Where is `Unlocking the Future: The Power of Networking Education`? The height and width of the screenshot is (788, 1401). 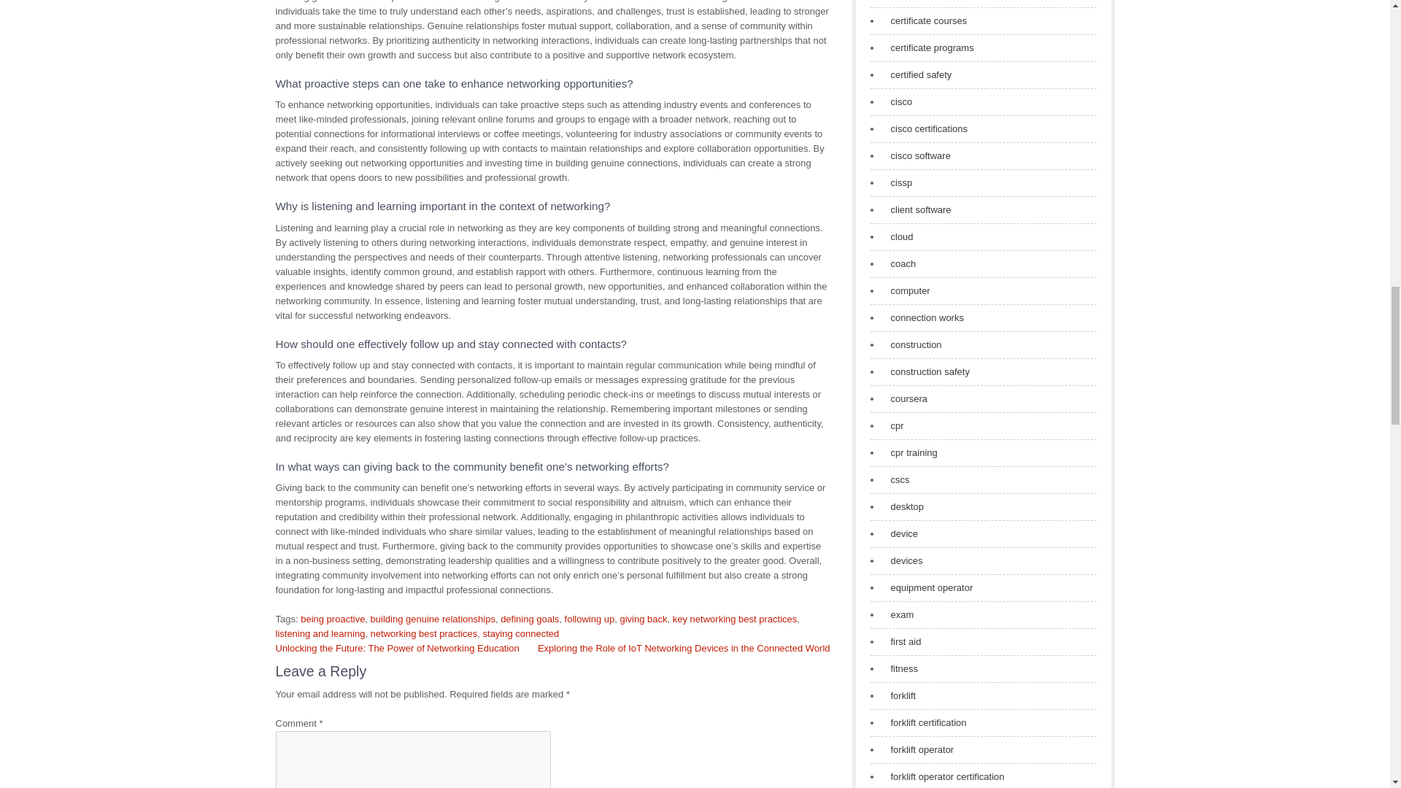 Unlocking the Future: The Power of Networking Education is located at coordinates (398, 648).